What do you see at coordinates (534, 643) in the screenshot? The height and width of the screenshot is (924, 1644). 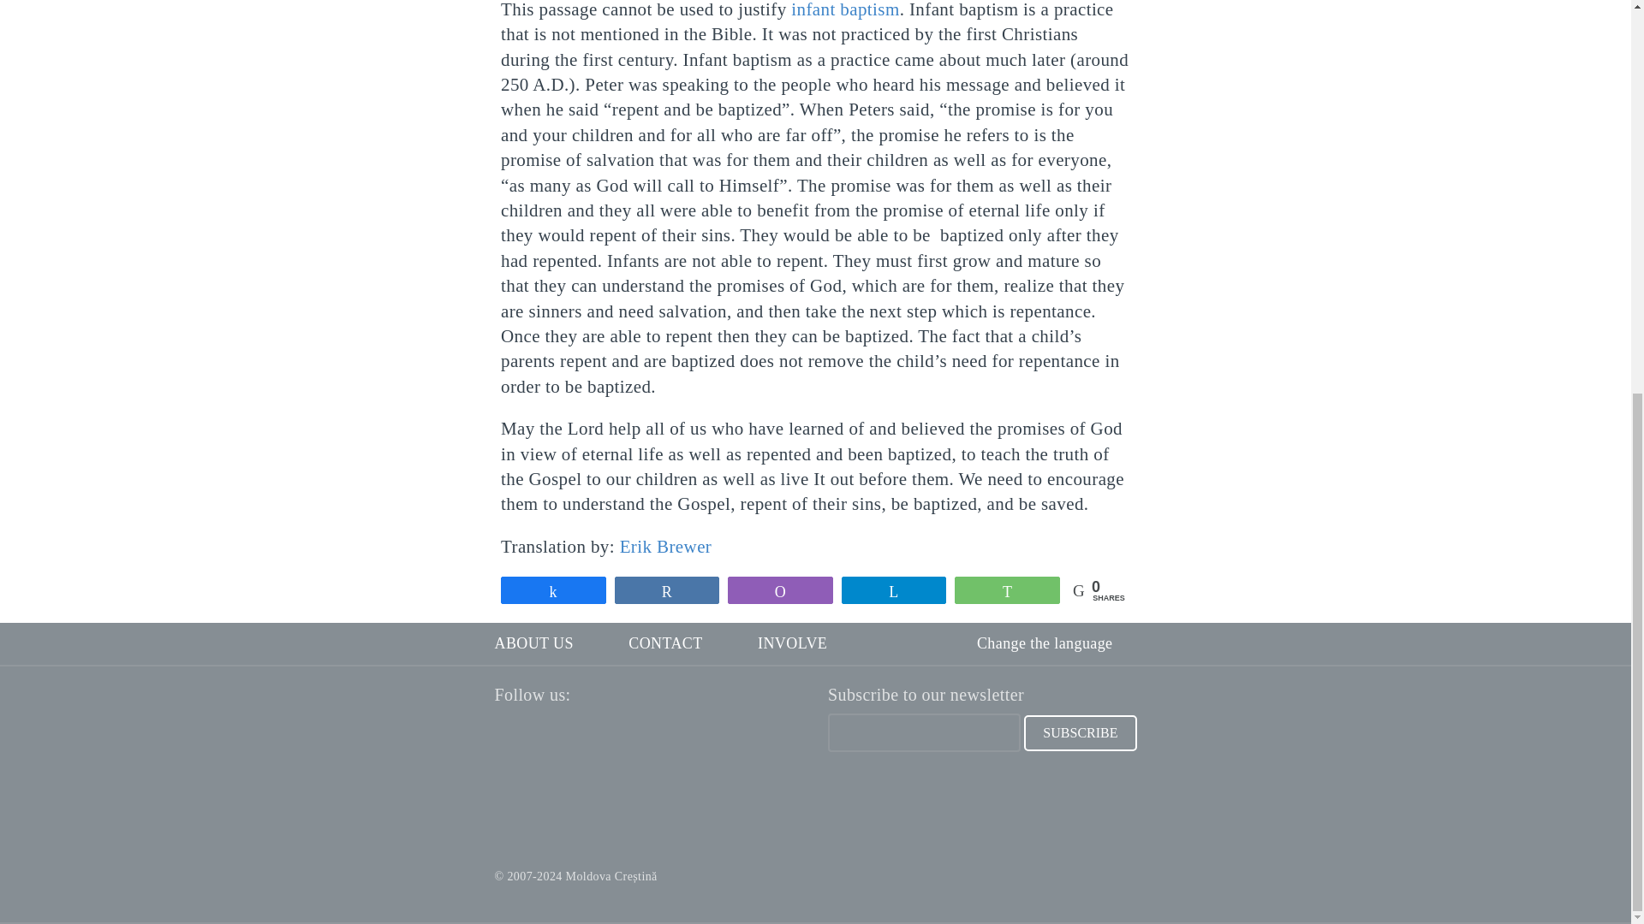 I see `ABOUT US` at bounding box center [534, 643].